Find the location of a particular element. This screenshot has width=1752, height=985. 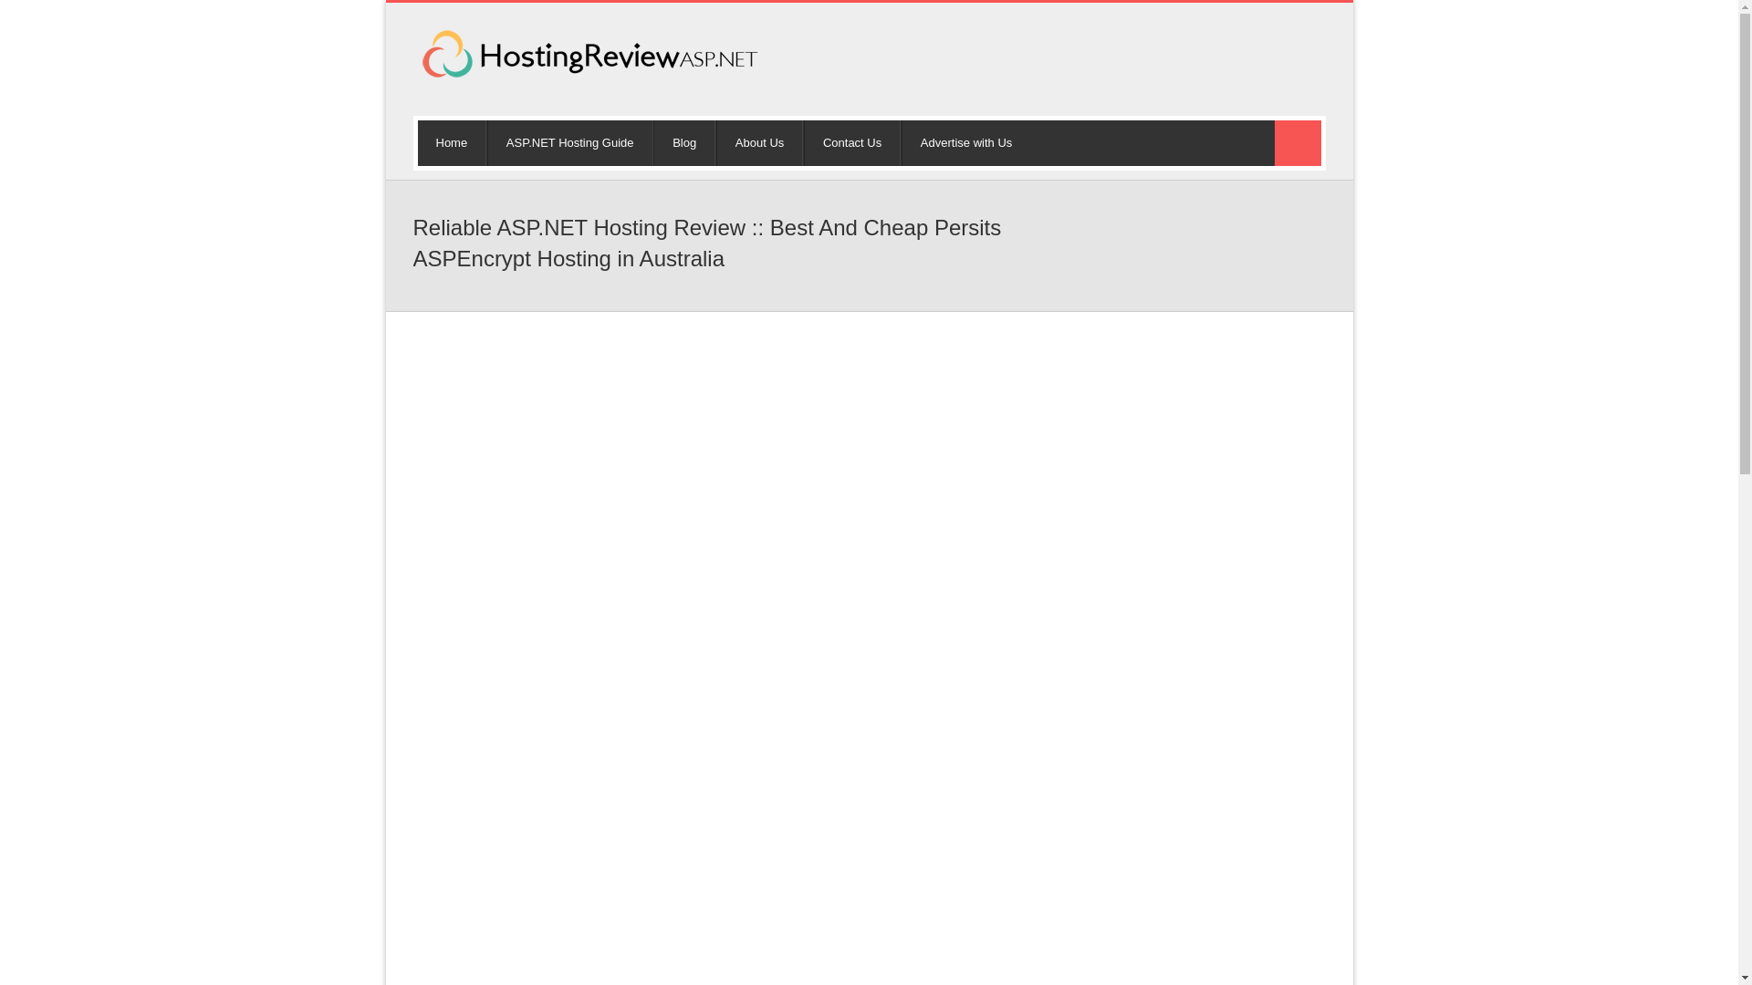

Advertise with Us is located at coordinates (965, 142).